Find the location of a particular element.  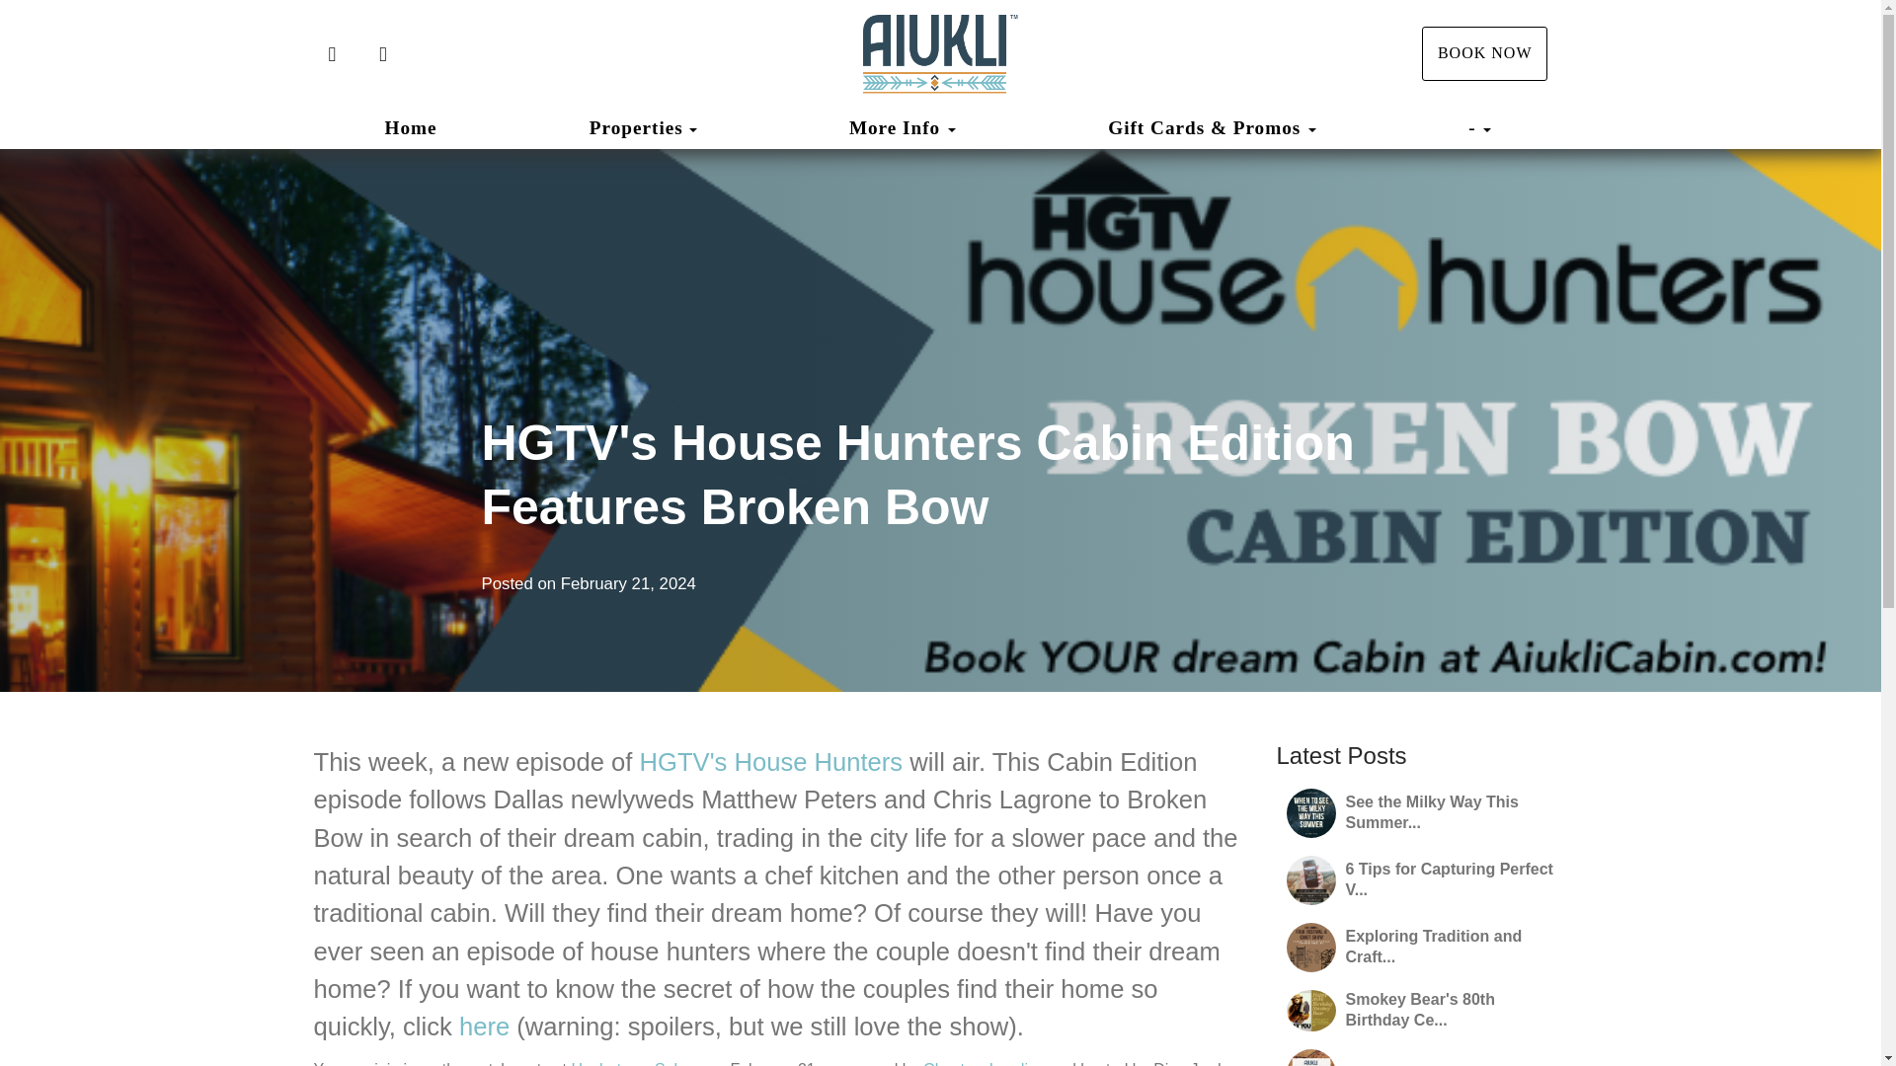

BOOK NOW is located at coordinates (1485, 53).